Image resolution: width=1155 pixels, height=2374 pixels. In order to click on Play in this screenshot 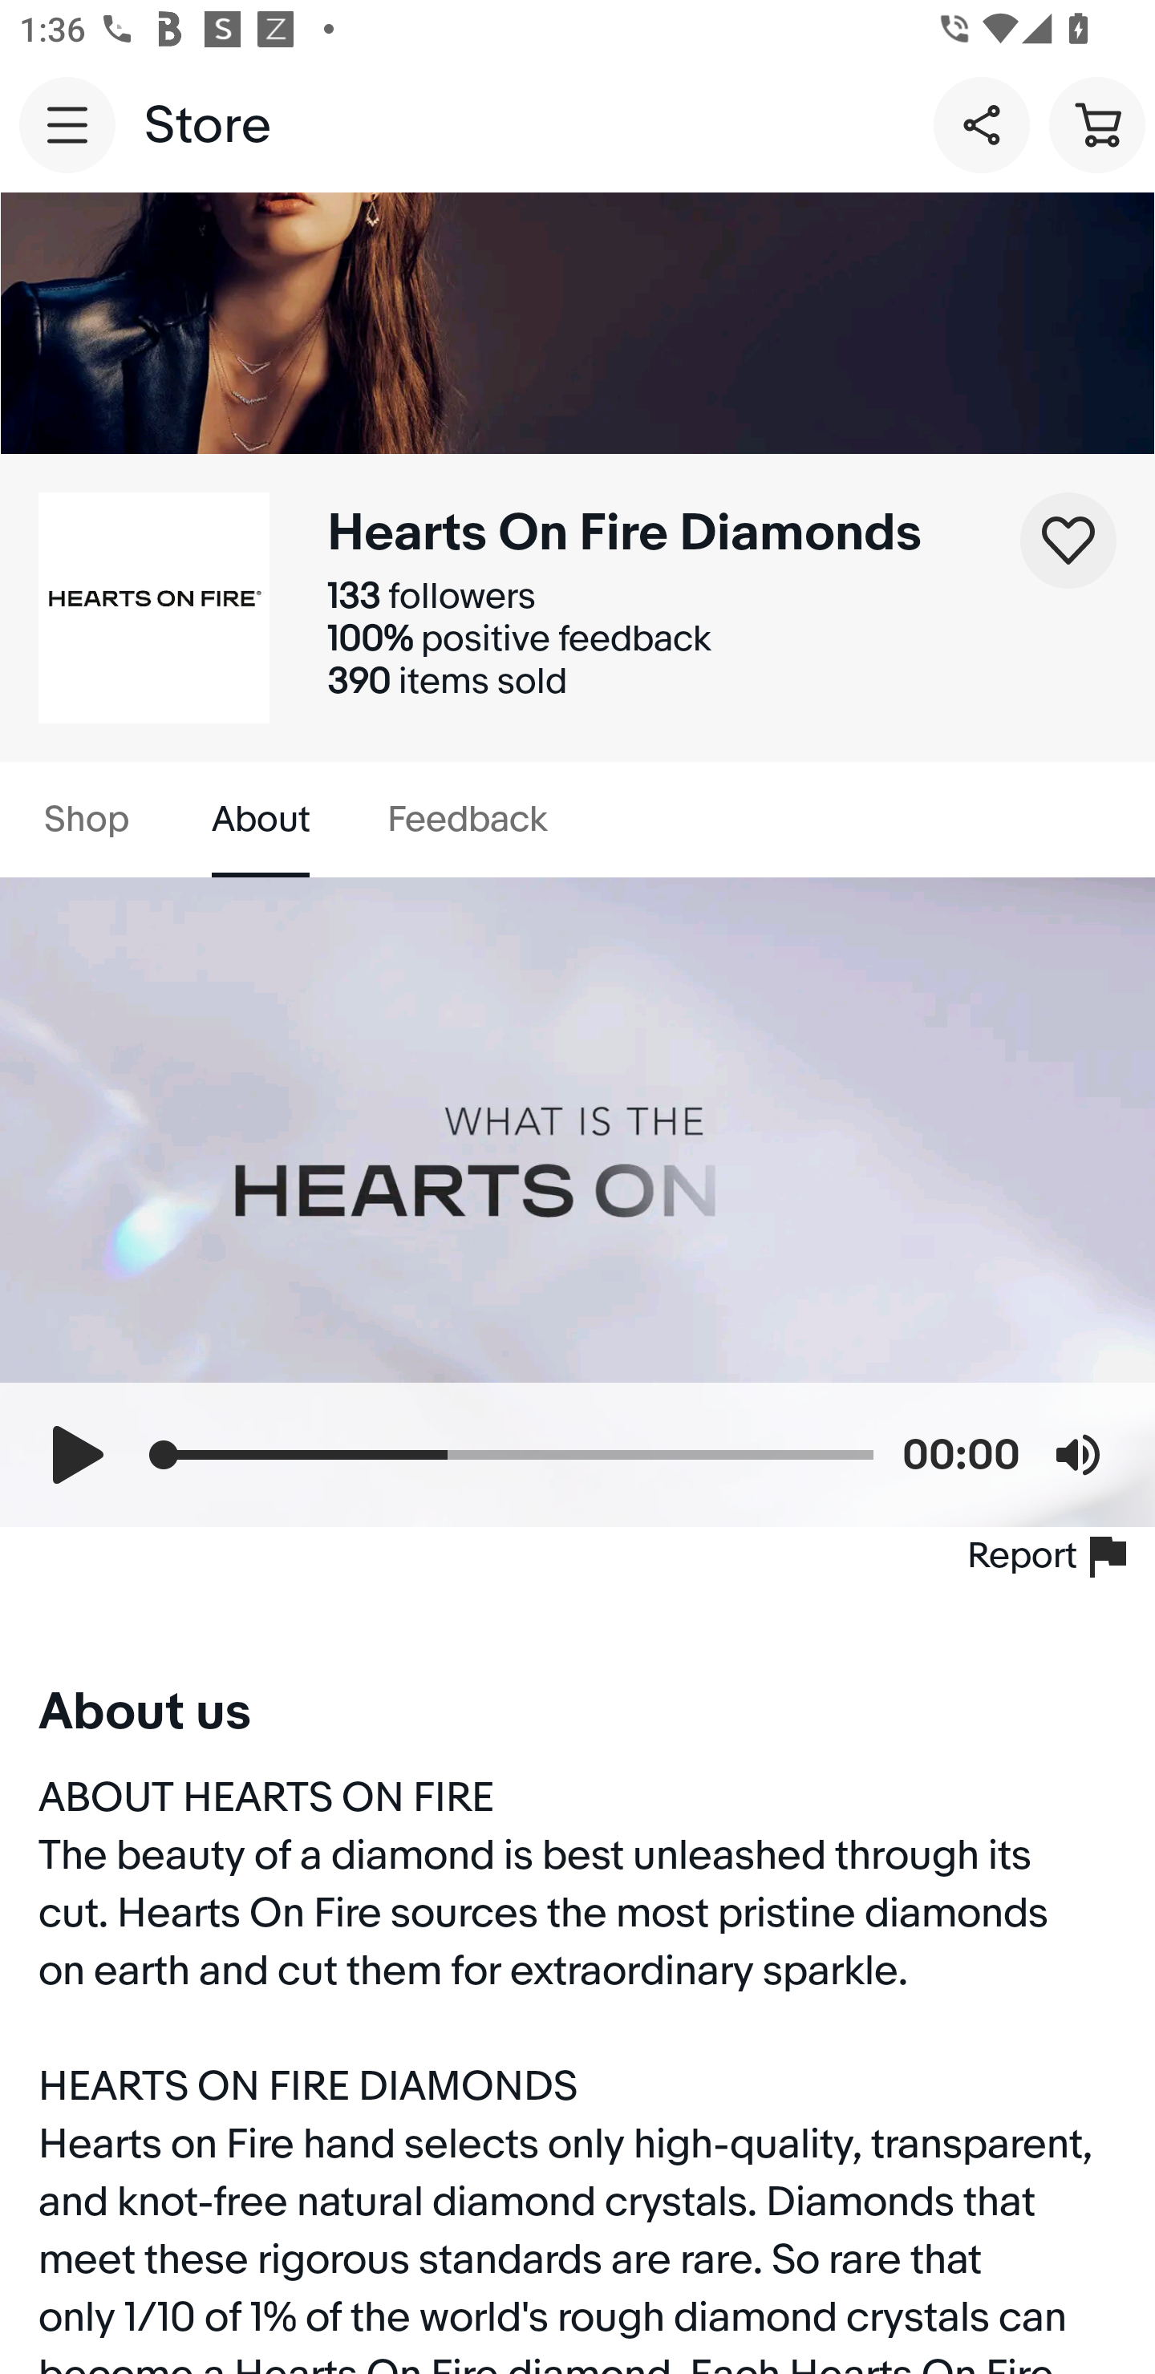, I will do `click(77, 1453)`.